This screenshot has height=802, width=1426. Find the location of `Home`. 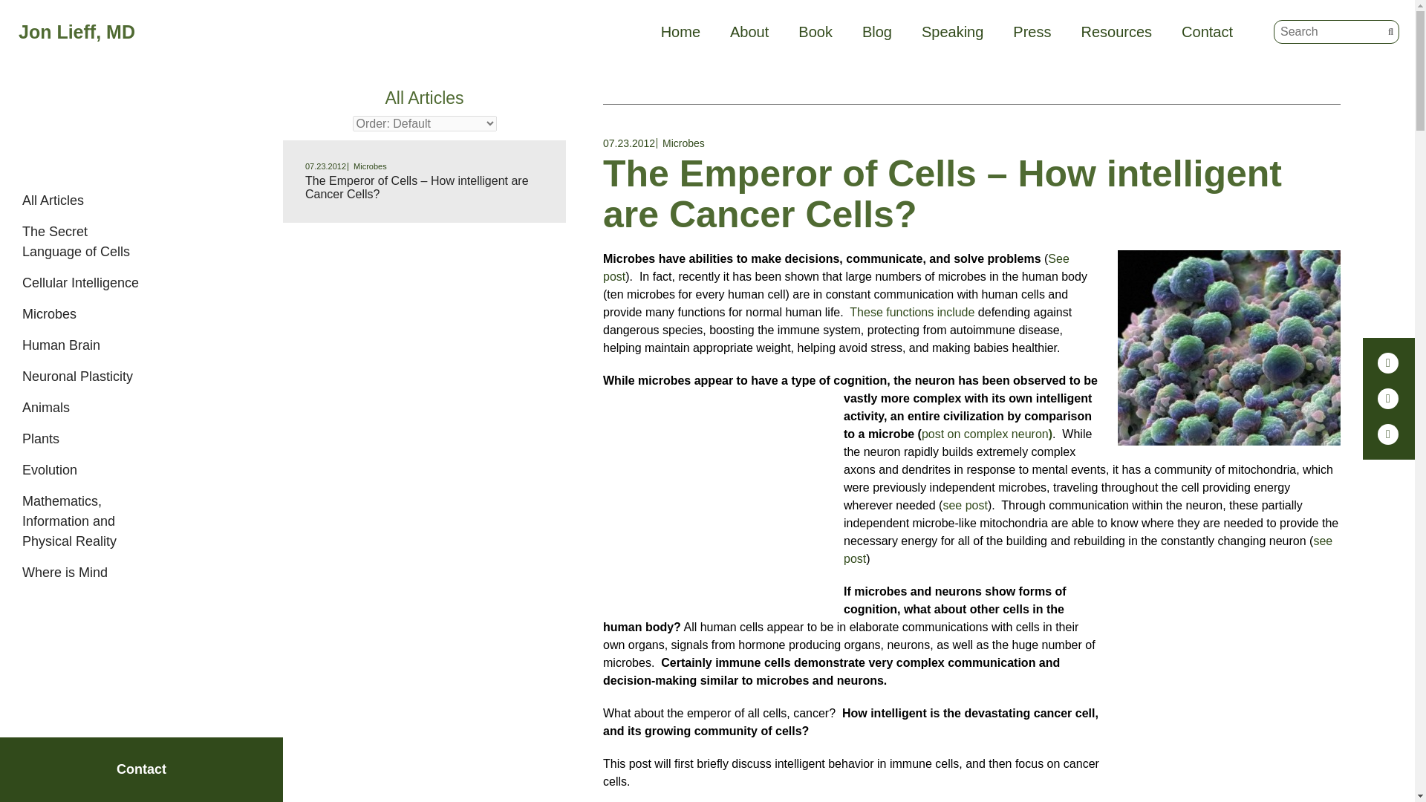

Home is located at coordinates (680, 32).